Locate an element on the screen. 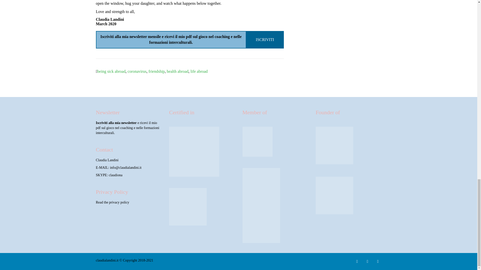 This screenshot has width=481, height=270. Iscriviti alla mia newsletter is located at coordinates (116, 122).